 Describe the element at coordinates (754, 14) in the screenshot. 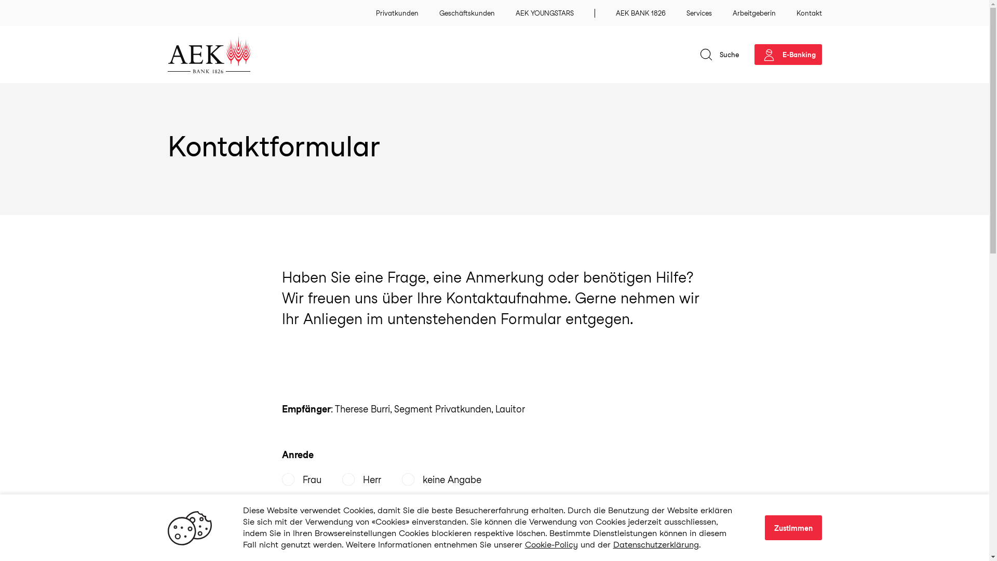

I see `Arbeitgeberin` at that location.